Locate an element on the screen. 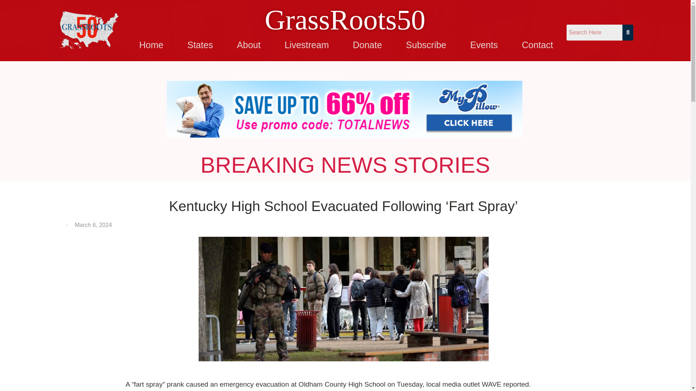  Subscribe is located at coordinates (426, 45).